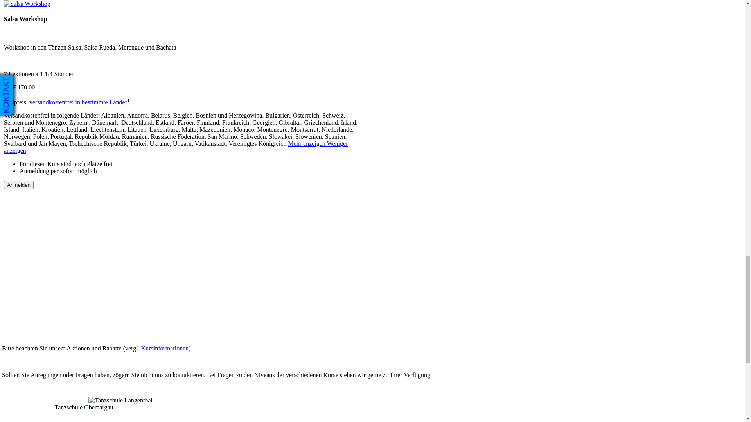 The height and width of the screenshot is (422, 751). I want to click on Kontakt, so click(26, 165).